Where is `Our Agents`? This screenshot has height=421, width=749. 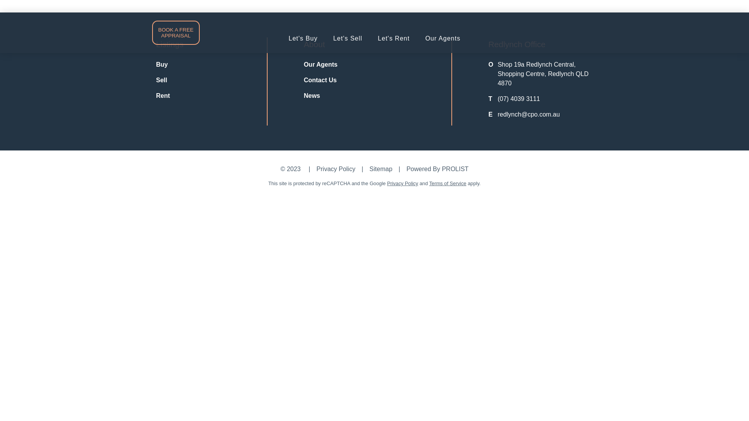
Our Agents is located at coordinates (443, 39).